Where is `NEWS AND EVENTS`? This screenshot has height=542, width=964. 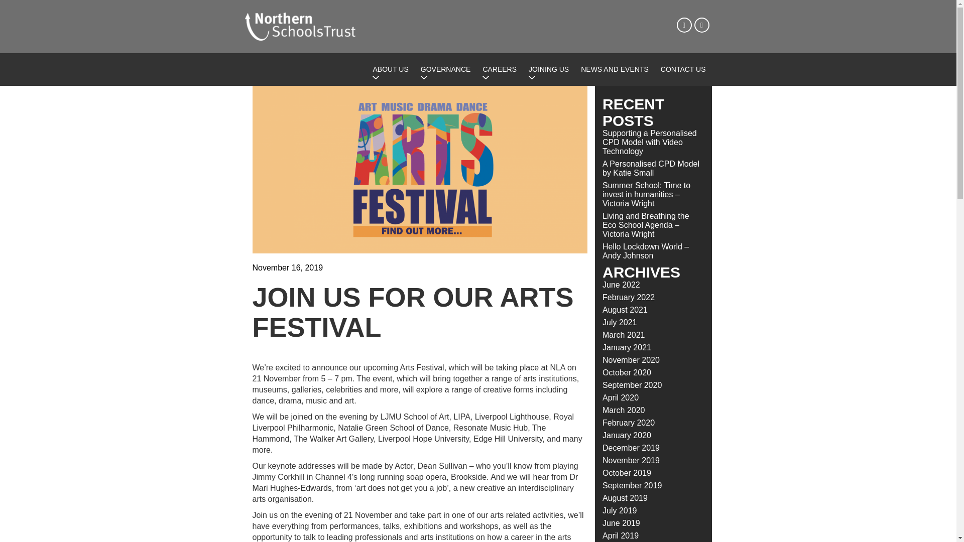
NEWS AND EVENTS is located at coordinates (615, 69).